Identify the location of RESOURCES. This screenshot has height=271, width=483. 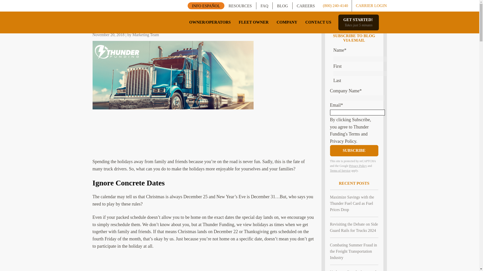
(254, 22).